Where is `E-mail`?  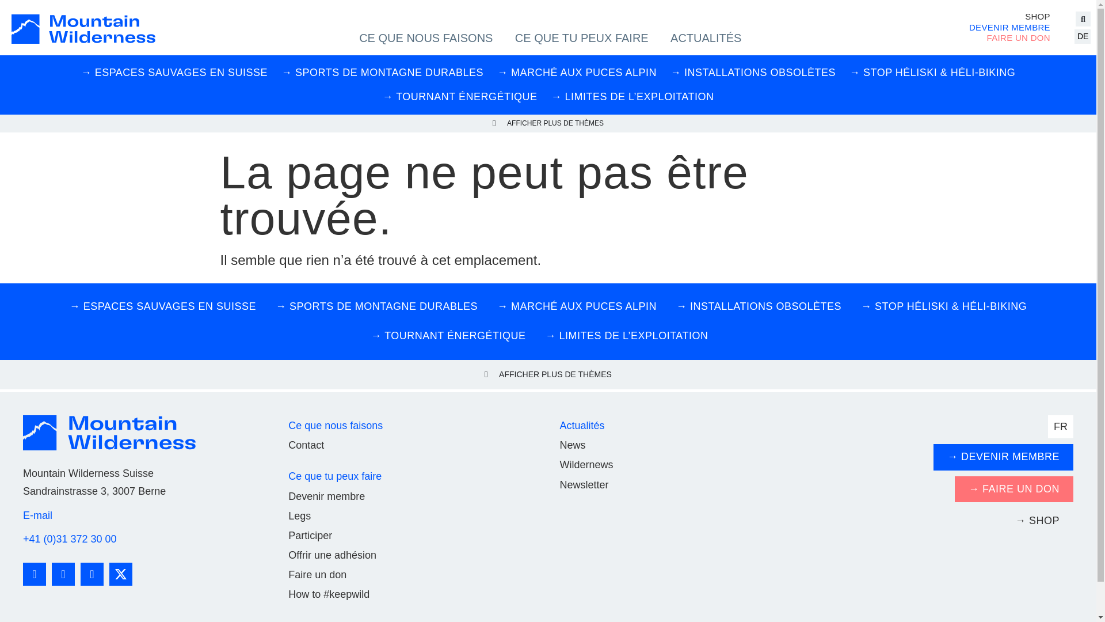 E-mail is located at coordinates (38, 515).